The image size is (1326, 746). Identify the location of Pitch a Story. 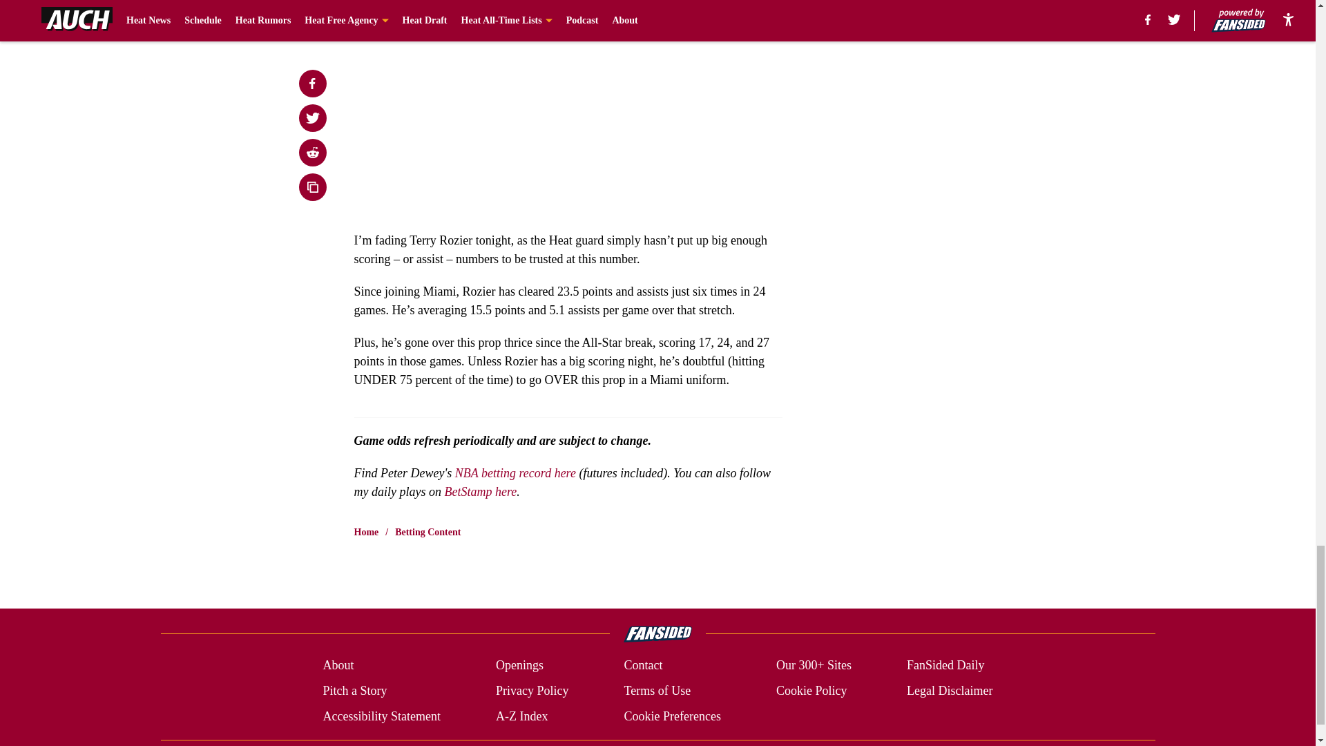
(354, 691).